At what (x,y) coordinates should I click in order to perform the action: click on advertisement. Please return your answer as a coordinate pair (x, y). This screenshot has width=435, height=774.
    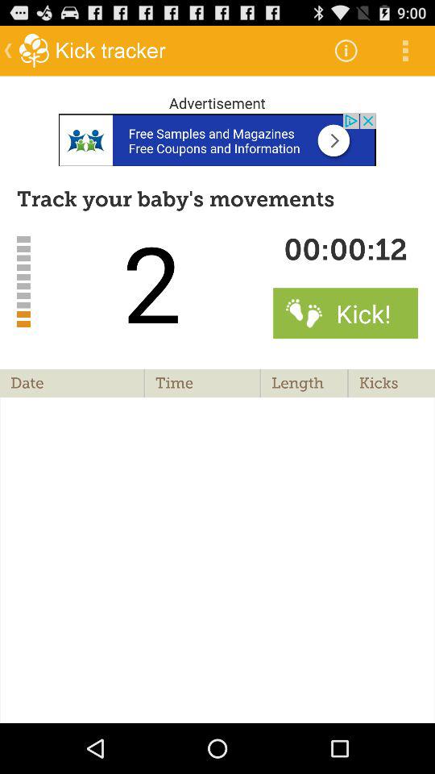
    Looking at the image, I should click on (217, 139).